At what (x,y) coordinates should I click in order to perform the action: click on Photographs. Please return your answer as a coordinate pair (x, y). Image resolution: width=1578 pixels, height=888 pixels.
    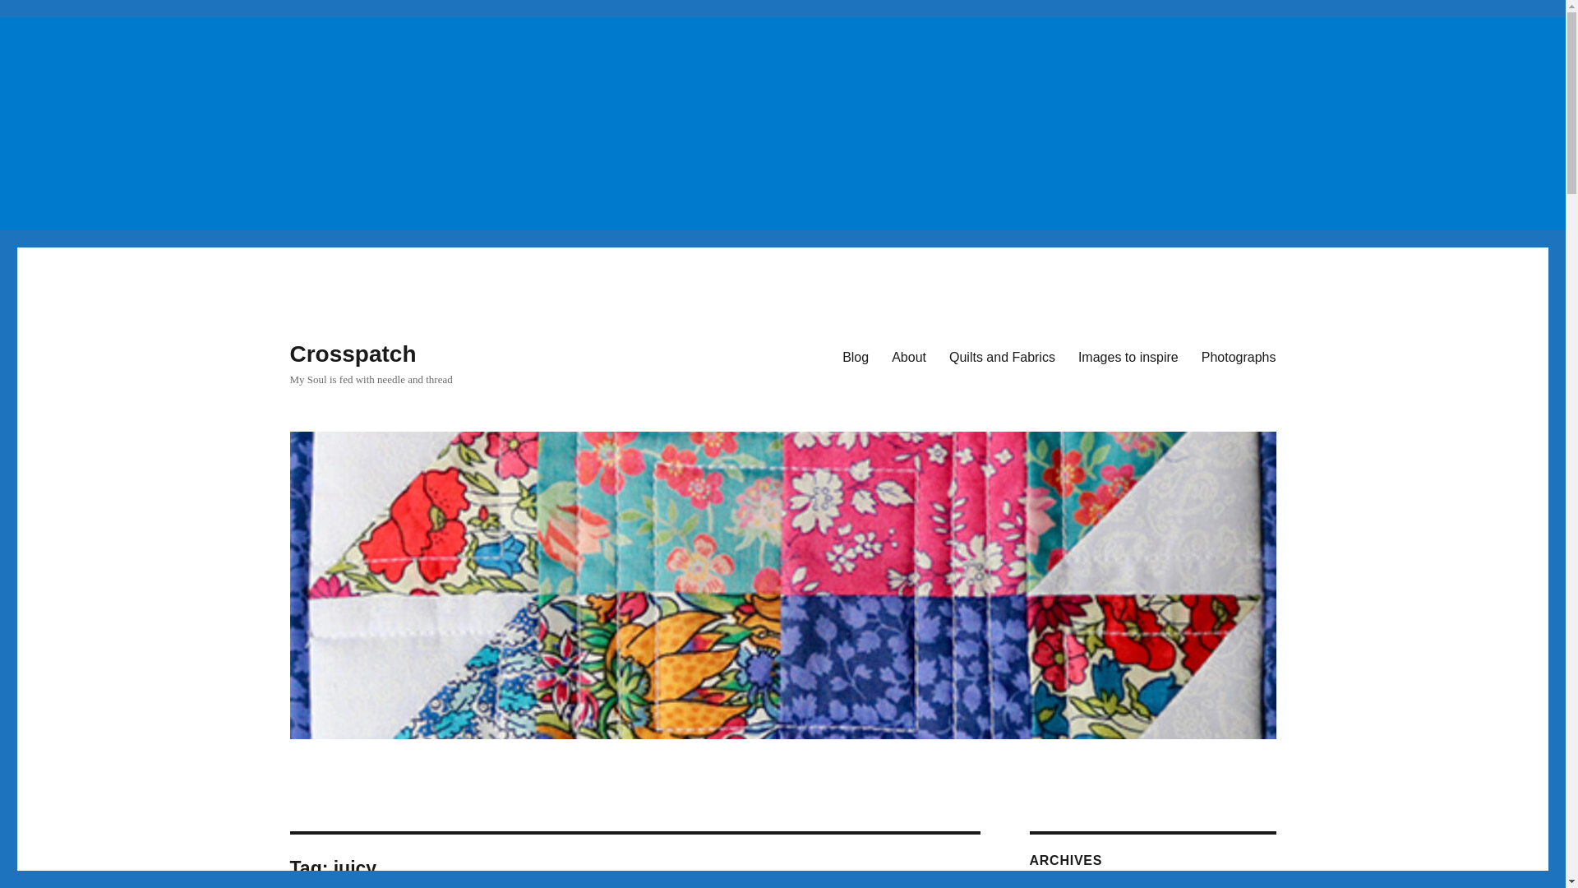
    Looking at the image, I should click on (1238, 356).